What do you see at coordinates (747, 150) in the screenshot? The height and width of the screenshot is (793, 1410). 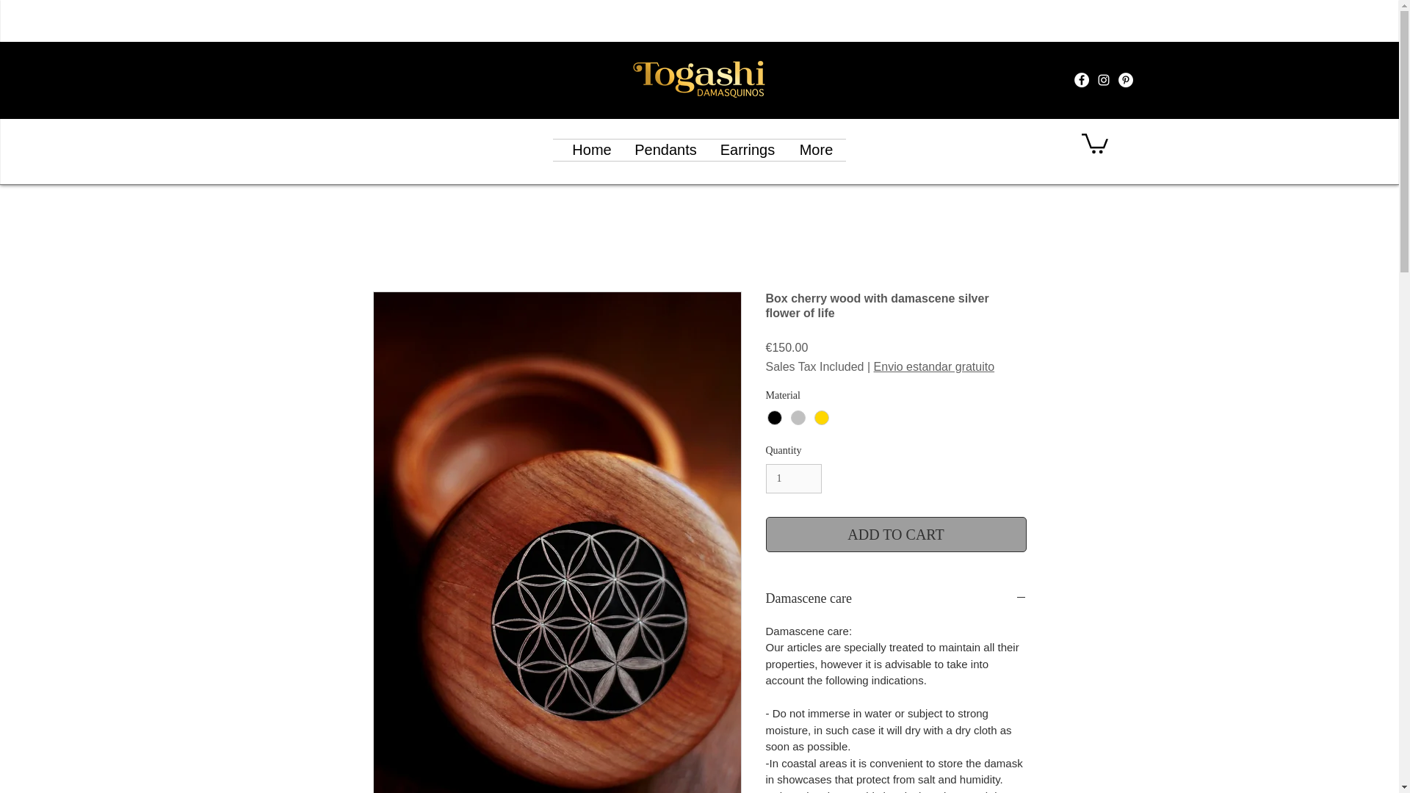 I see `Earrings` at bounding box center [747, 150].